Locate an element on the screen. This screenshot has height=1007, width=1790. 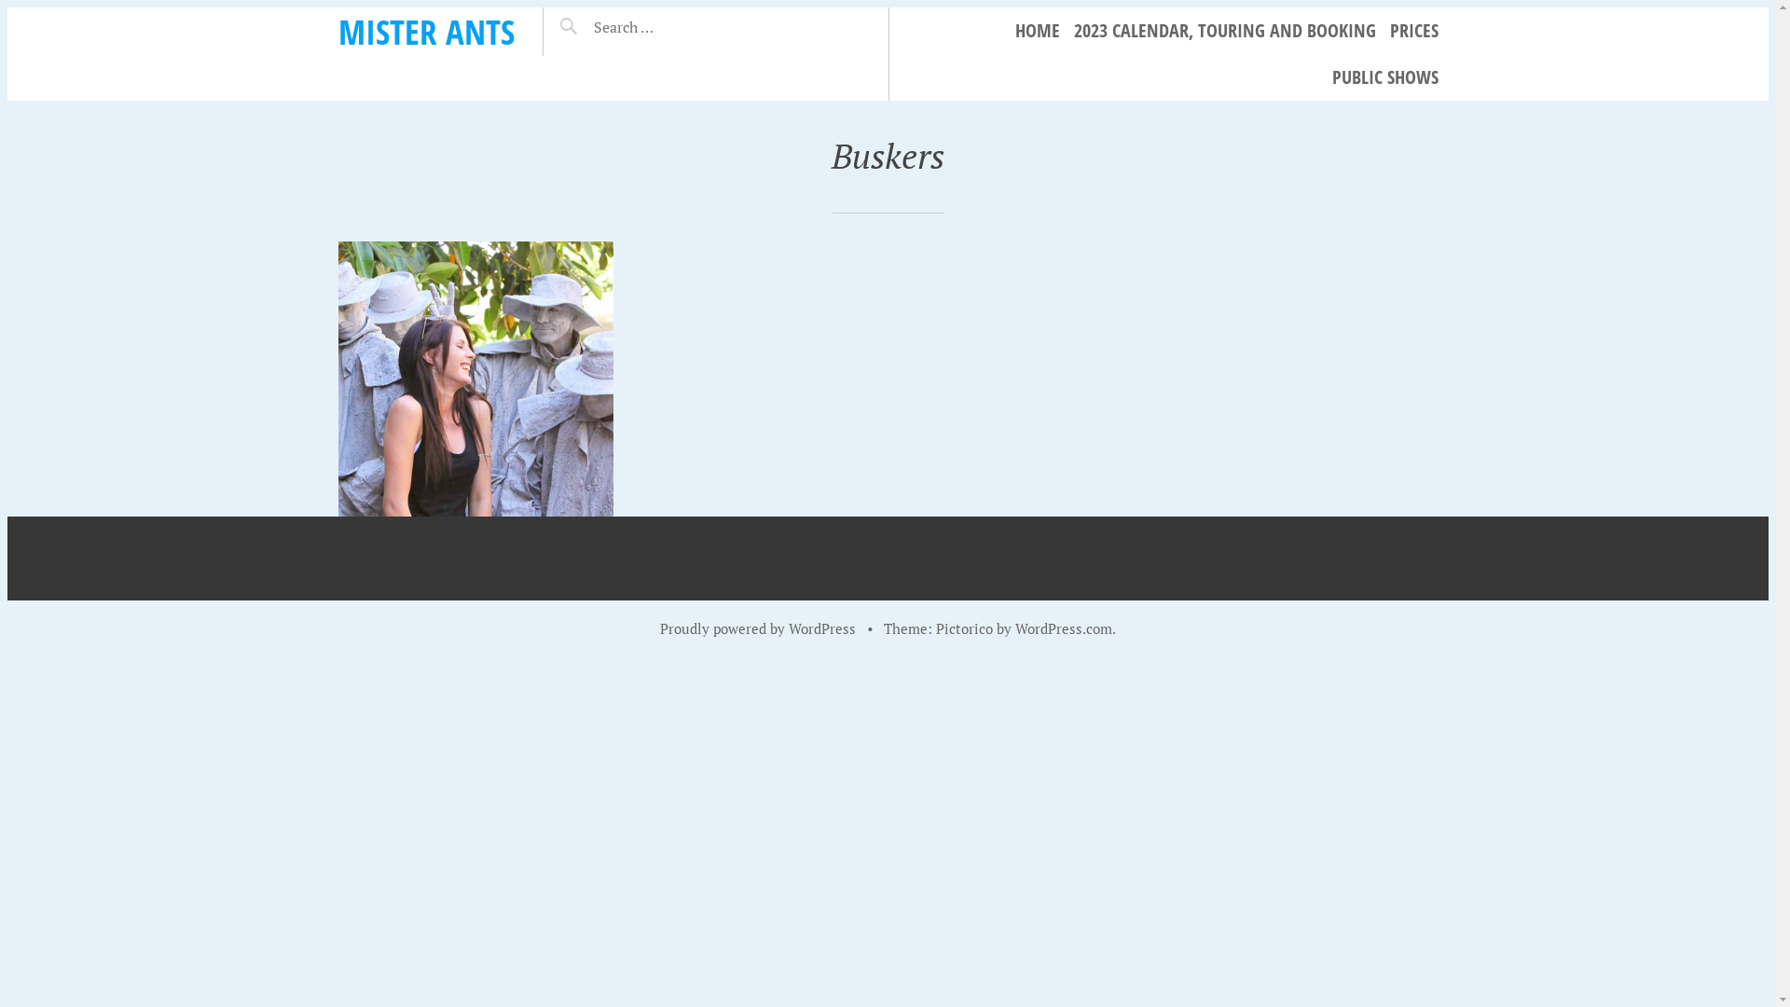
PRICES is located at coordinates (1413, 31).